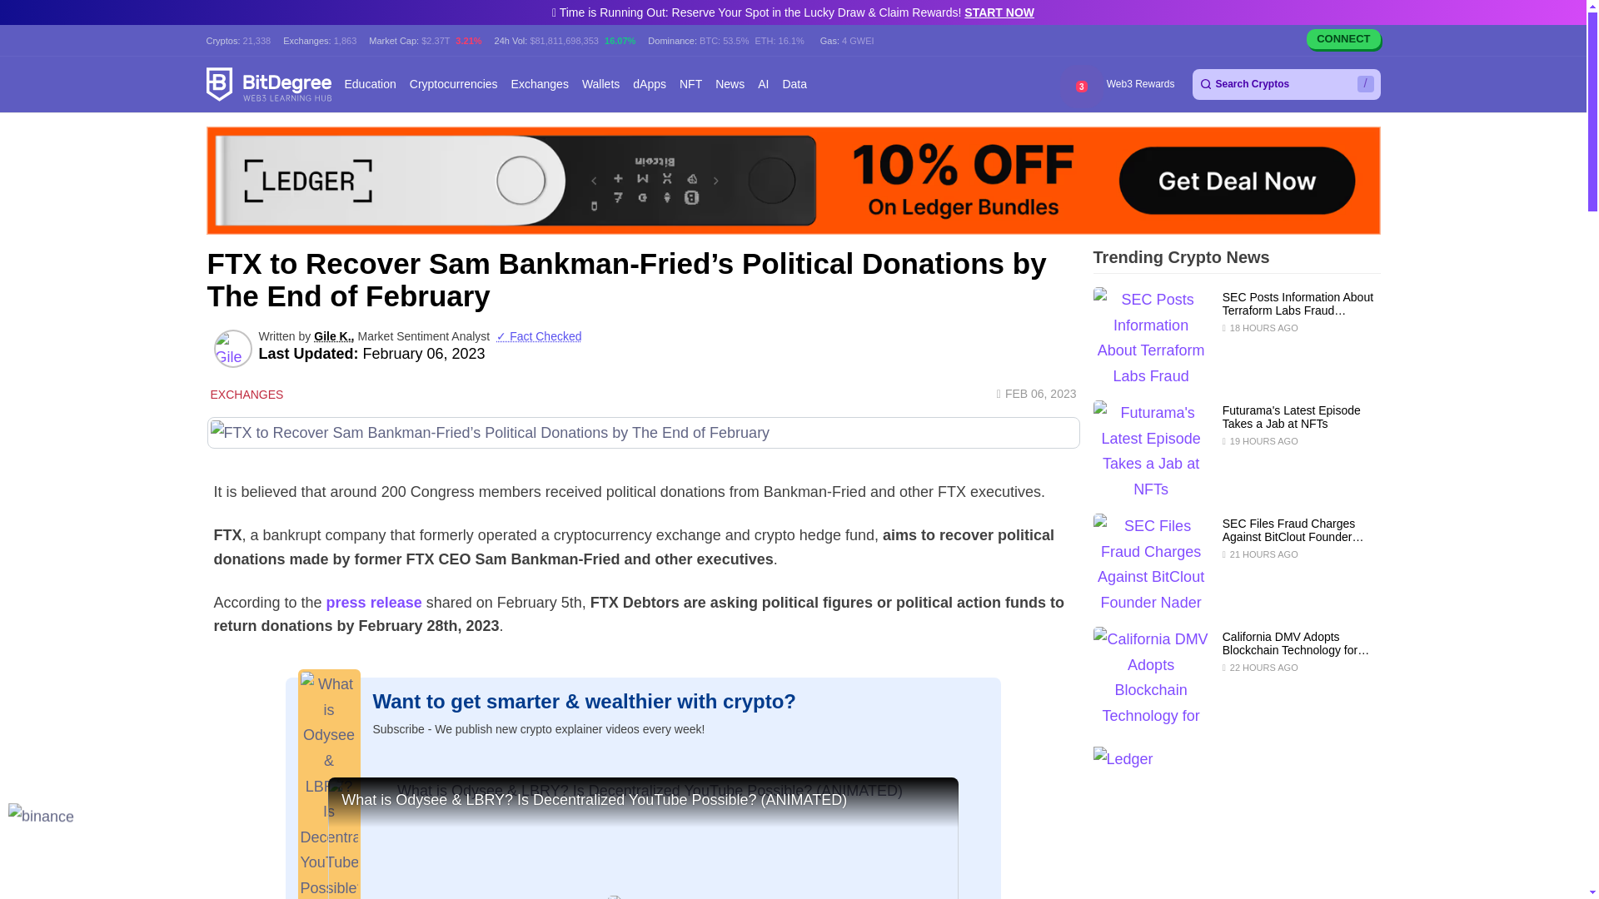 This screenshot has height=899, width=1599. What do you see at coordinates (600, 85) in the screenshot?
I see `Wallets` at bounding box center [600, 85].